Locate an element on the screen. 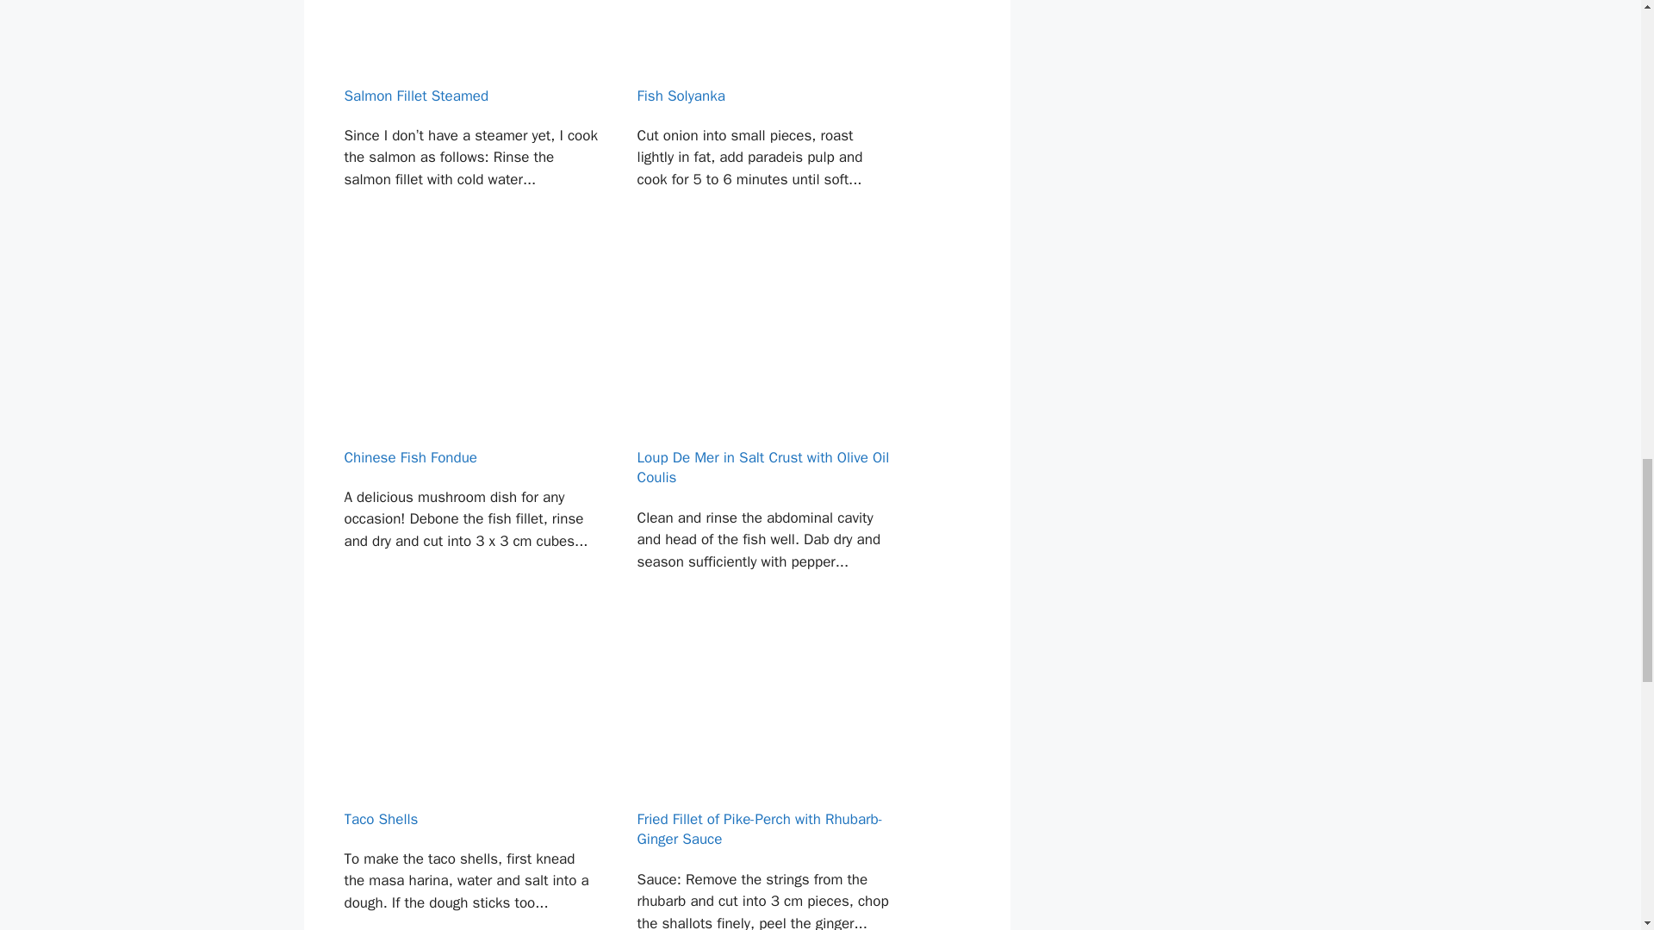  Fish Solyanka is located at coordinates (765, 125).